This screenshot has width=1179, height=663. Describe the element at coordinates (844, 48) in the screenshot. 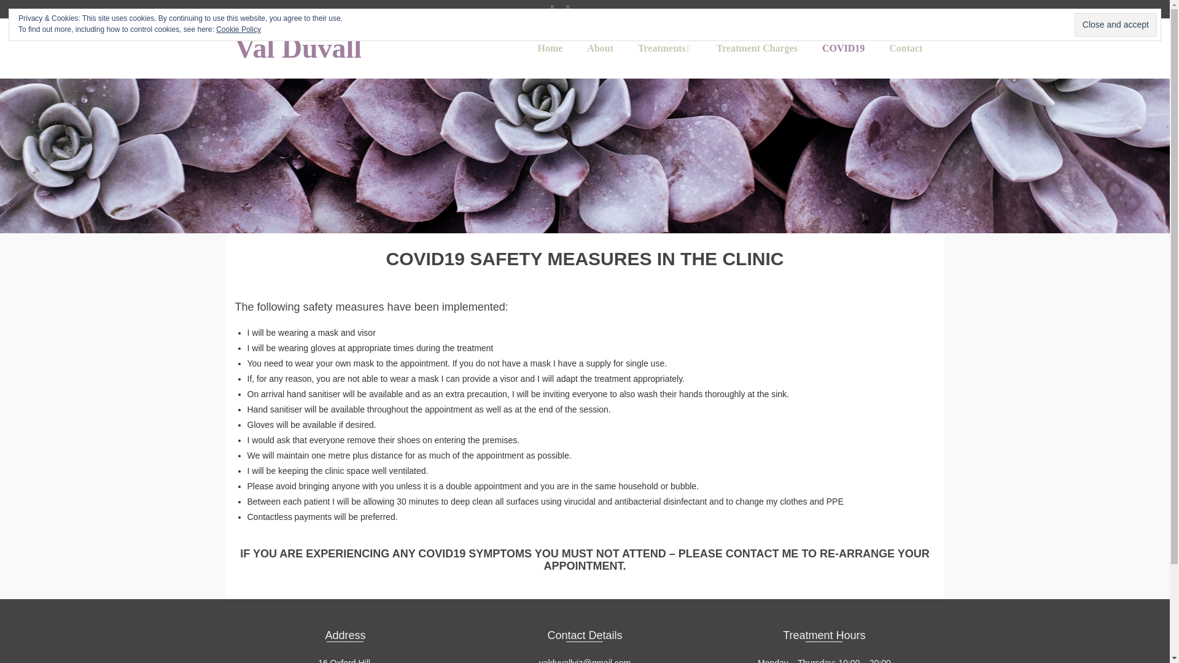

I see `COVID19` at that location.